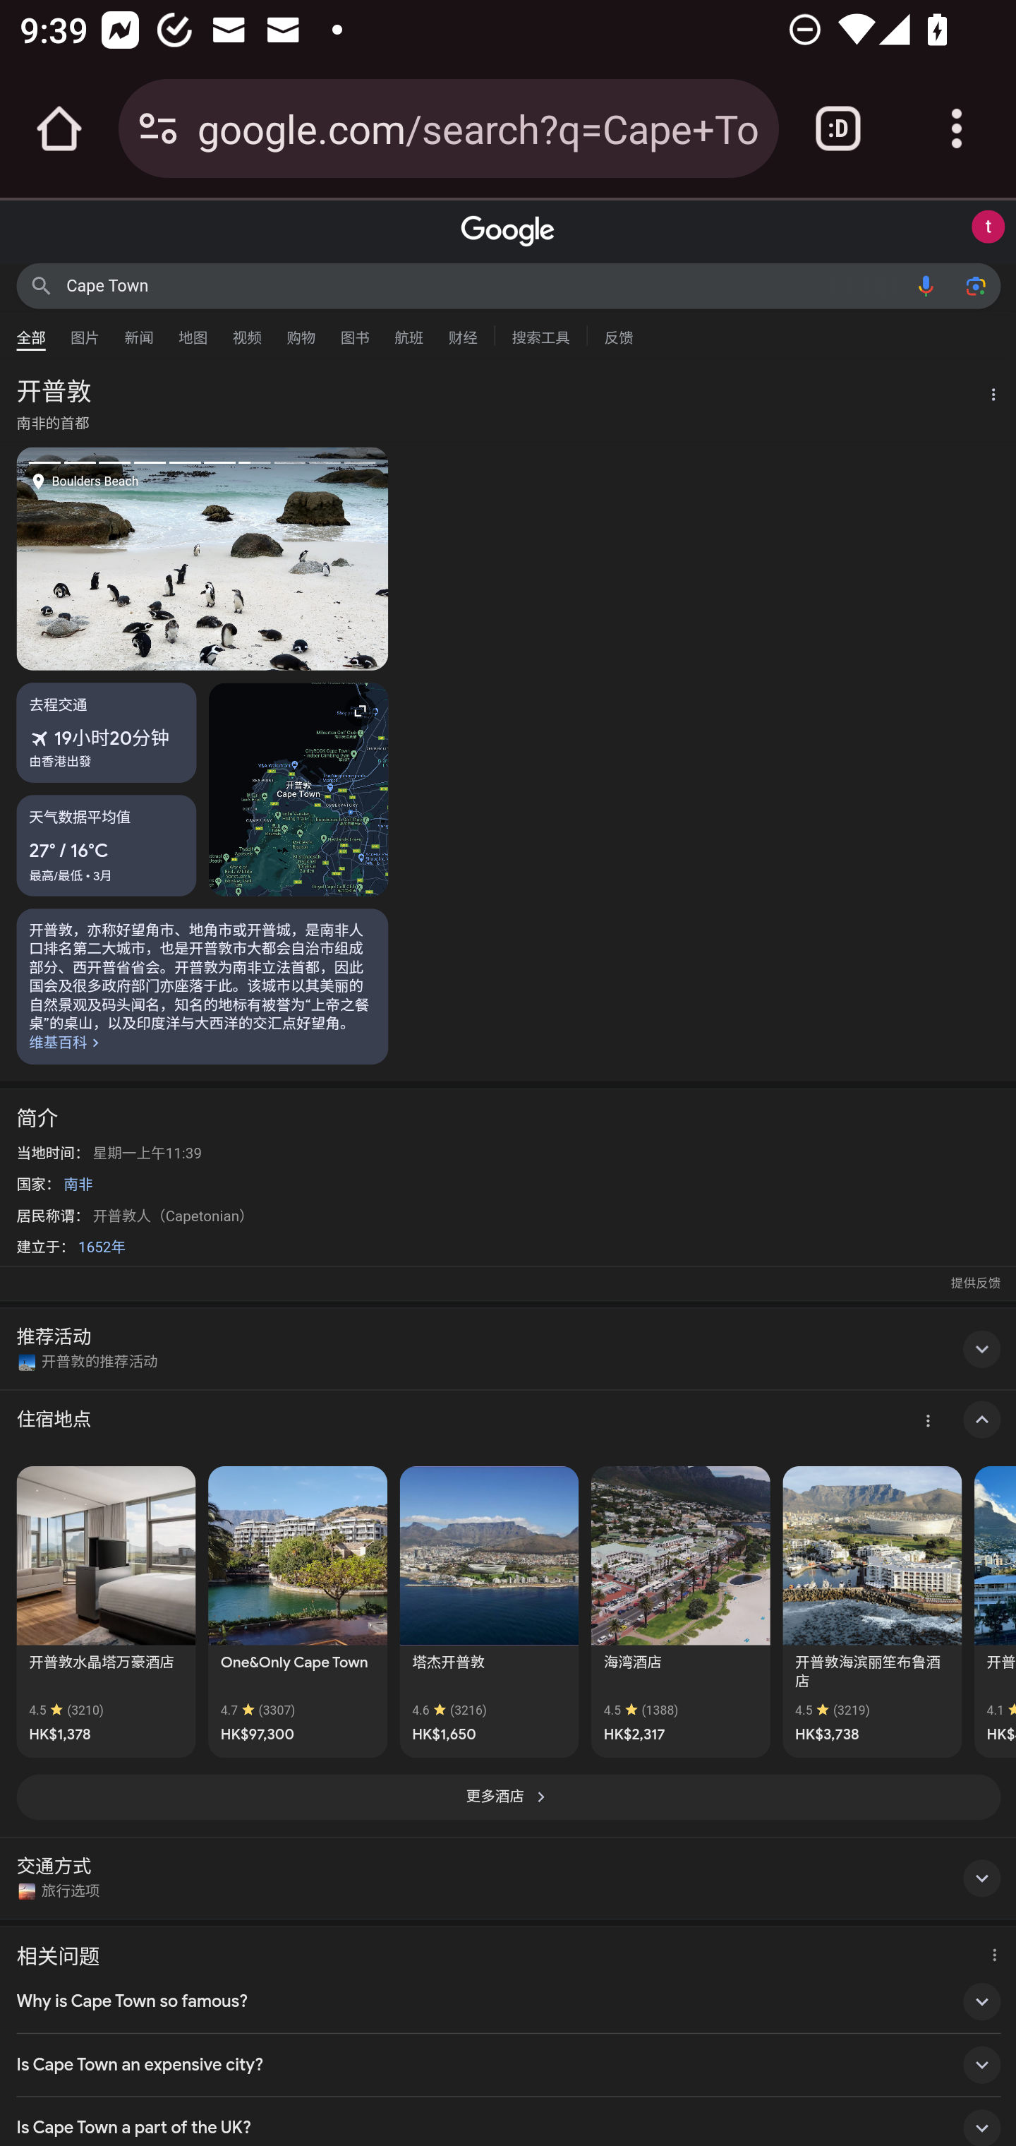 Image resolution: width=1016 pixels, height=2146 pixels. What do you see at coordinates (158, 128) in the screenshot?
I see `Connection is secure` at bounding box center [158, 128].